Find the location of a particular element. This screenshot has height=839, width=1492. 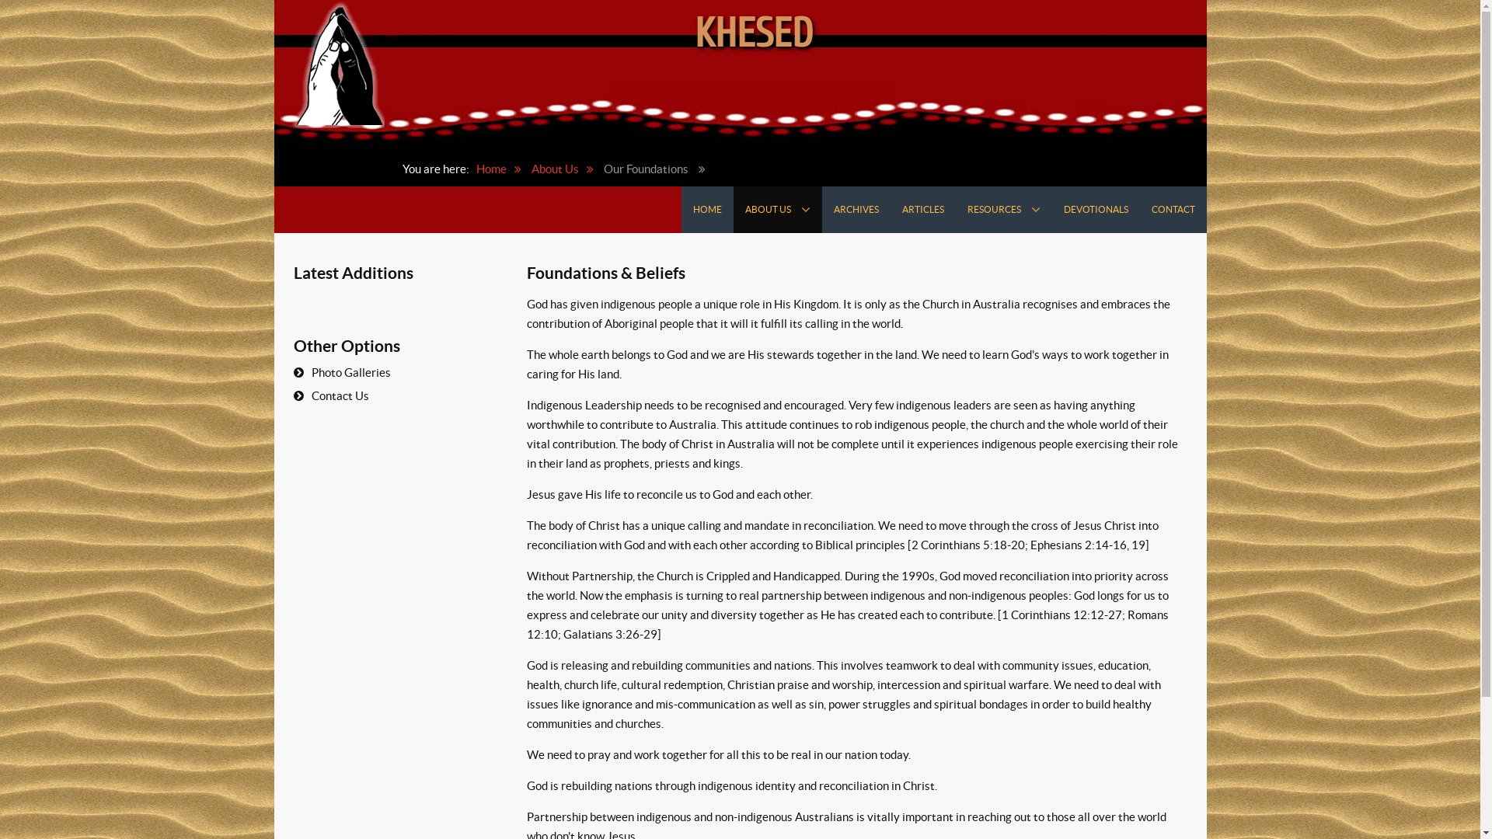

Contact Us is located at coordinates (390, 396).